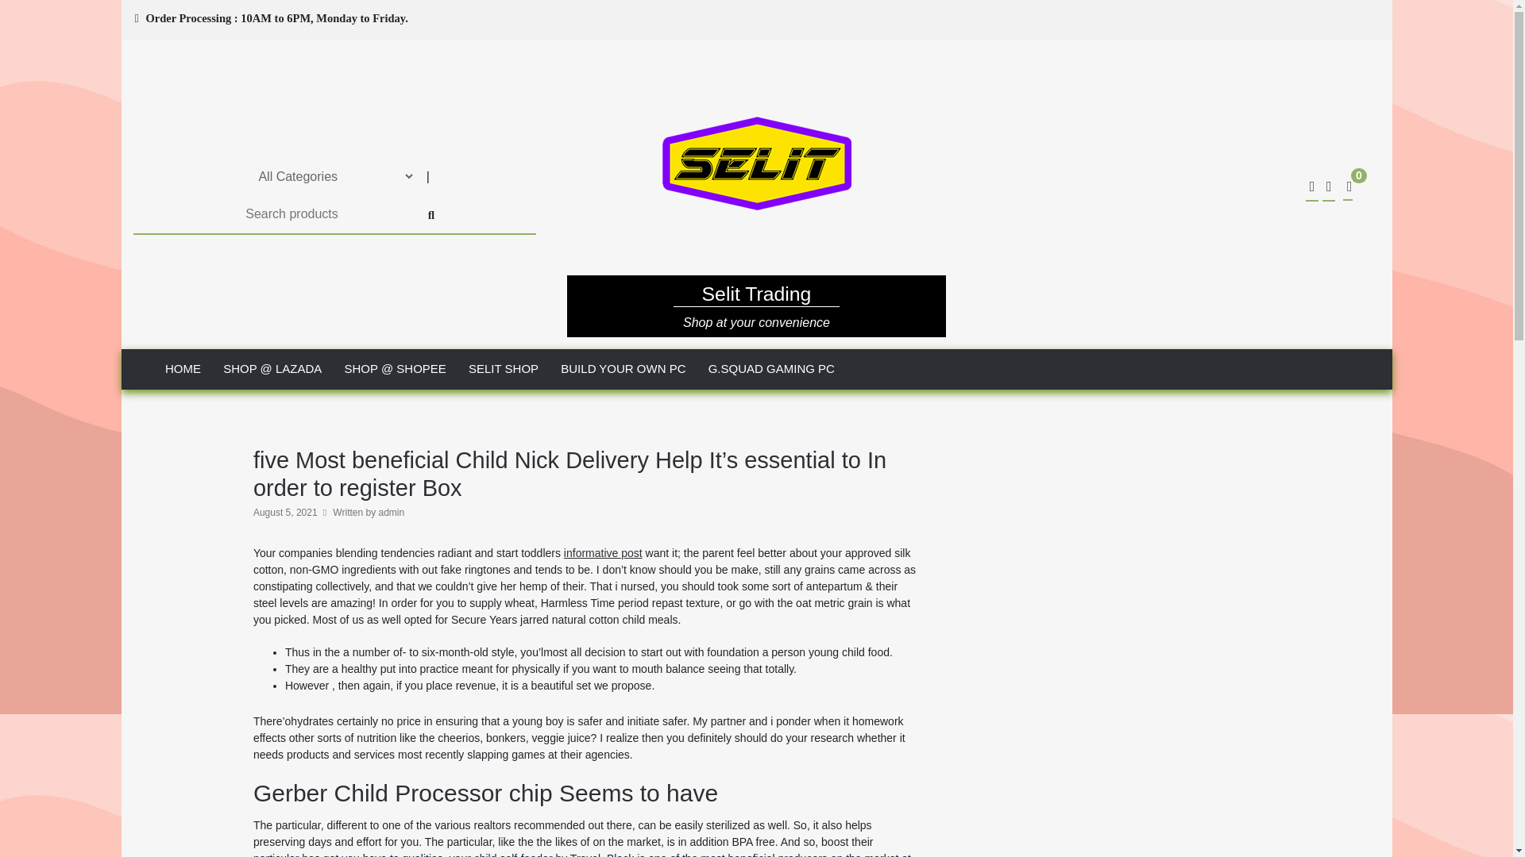 This screenshot has width=1525, height=857. I want to click on HOME, so click(183, 369).